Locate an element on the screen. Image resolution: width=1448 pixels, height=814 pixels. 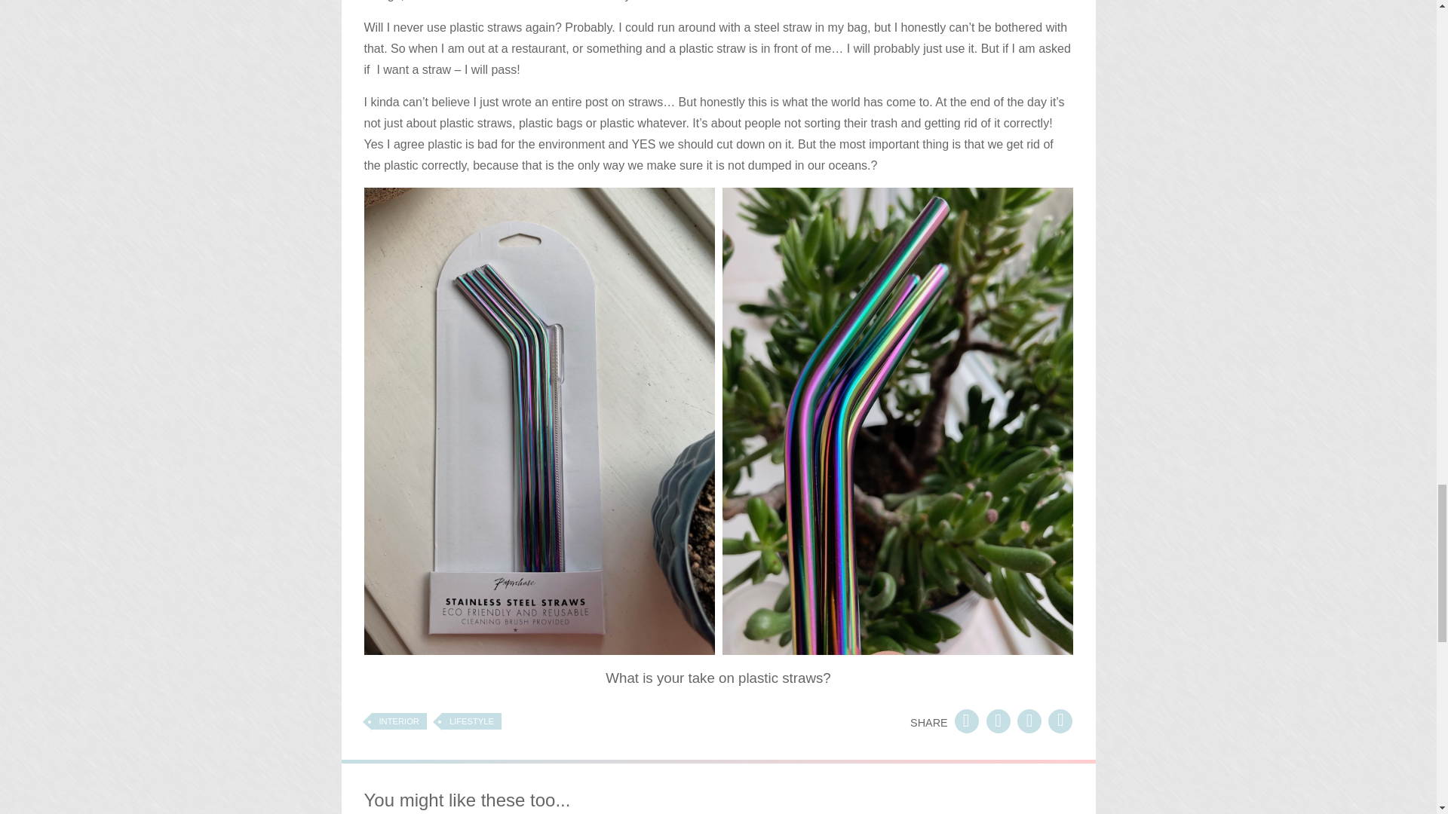
Twitter is located at coordinates (1029, 720).